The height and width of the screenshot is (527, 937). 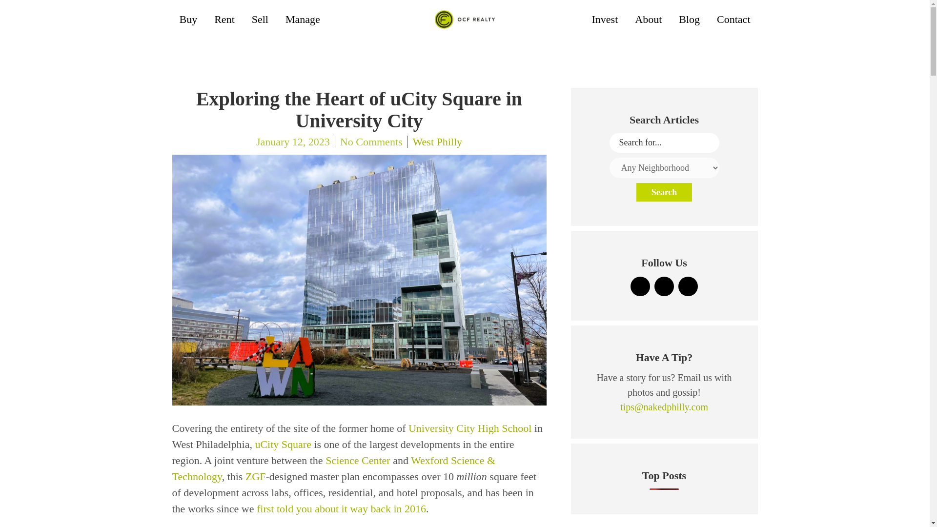 What do you see at coordinates (605, 20) in the screenshot?
I see `Invest` at bounding box center [605, 20].